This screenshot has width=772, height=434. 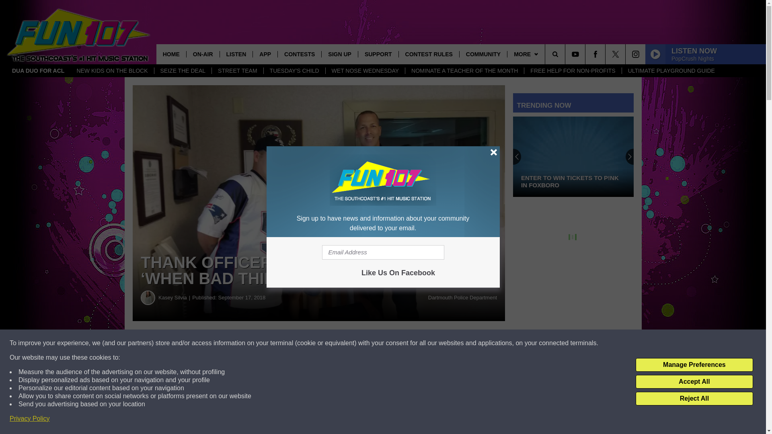 I want to click on SEIZE THE DEAL, so click(x=183, y=71).